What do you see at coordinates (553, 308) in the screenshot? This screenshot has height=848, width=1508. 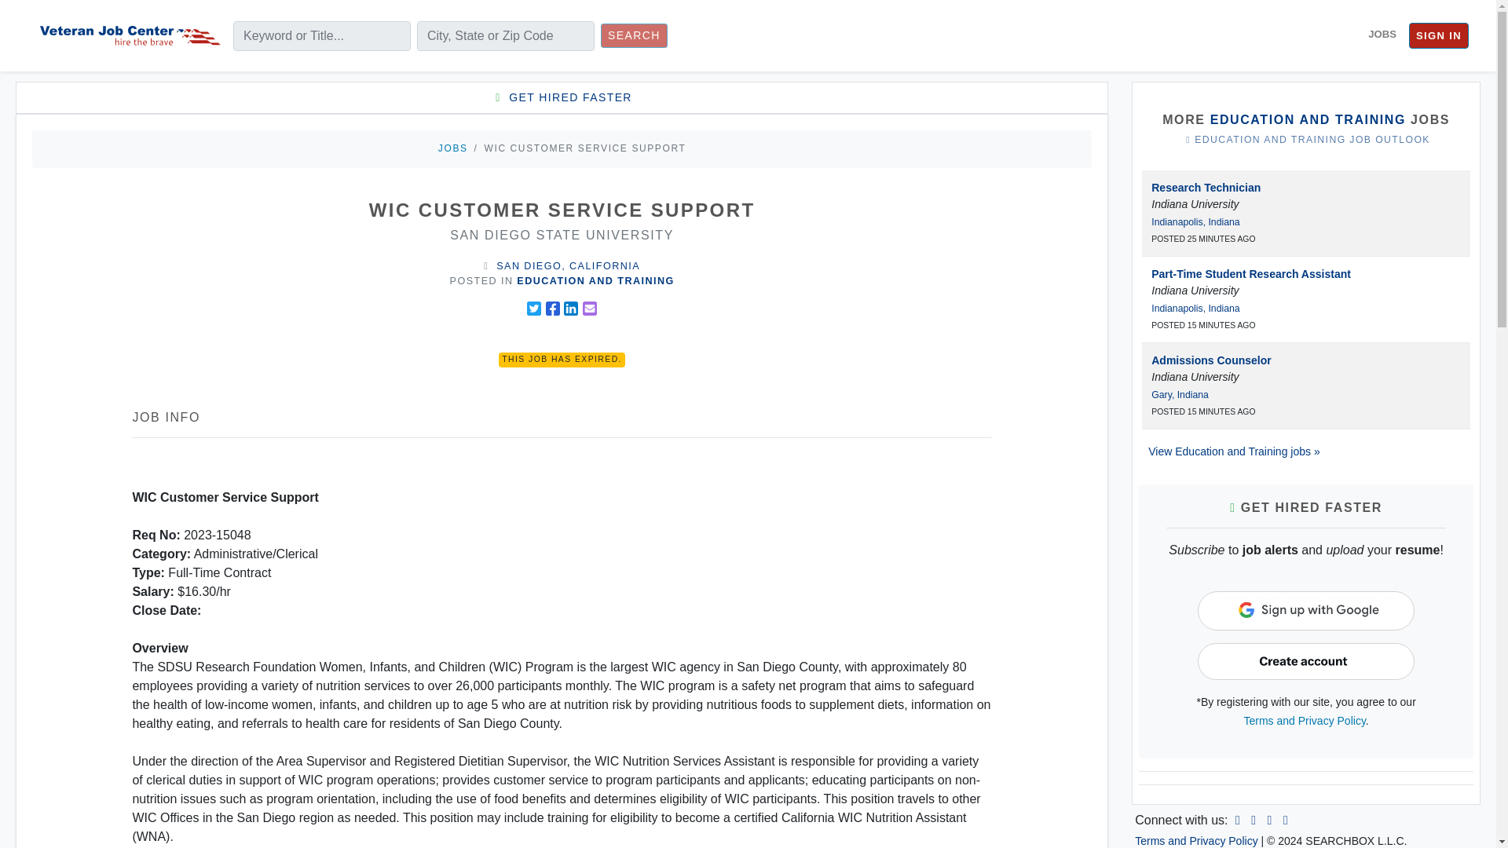 I see `Share to Facebook` at bounding box center [553, 308].